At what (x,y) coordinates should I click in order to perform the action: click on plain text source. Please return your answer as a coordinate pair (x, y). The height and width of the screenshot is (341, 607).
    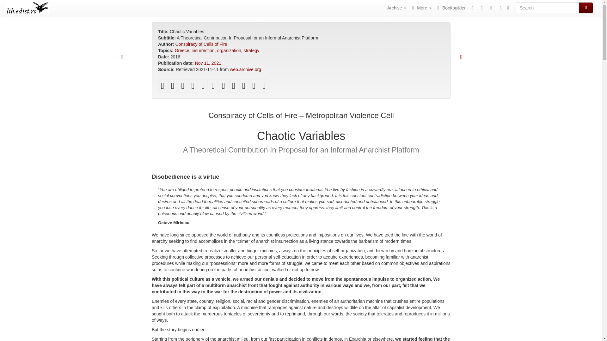
    Looking at the image, I should click on (224, 87).